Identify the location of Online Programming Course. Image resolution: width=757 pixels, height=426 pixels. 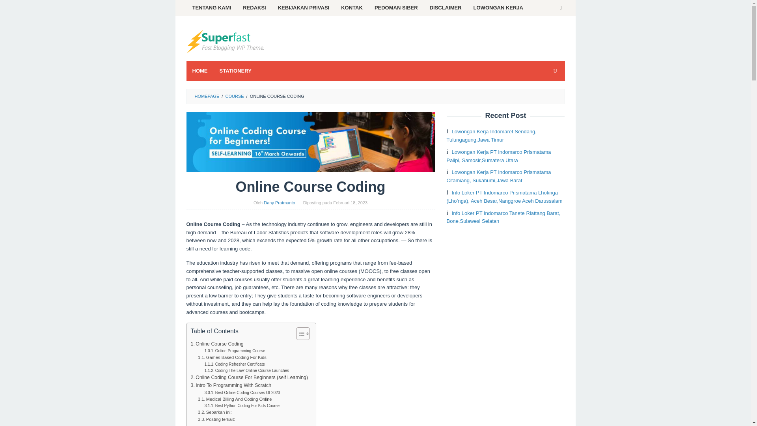
(235, 351).